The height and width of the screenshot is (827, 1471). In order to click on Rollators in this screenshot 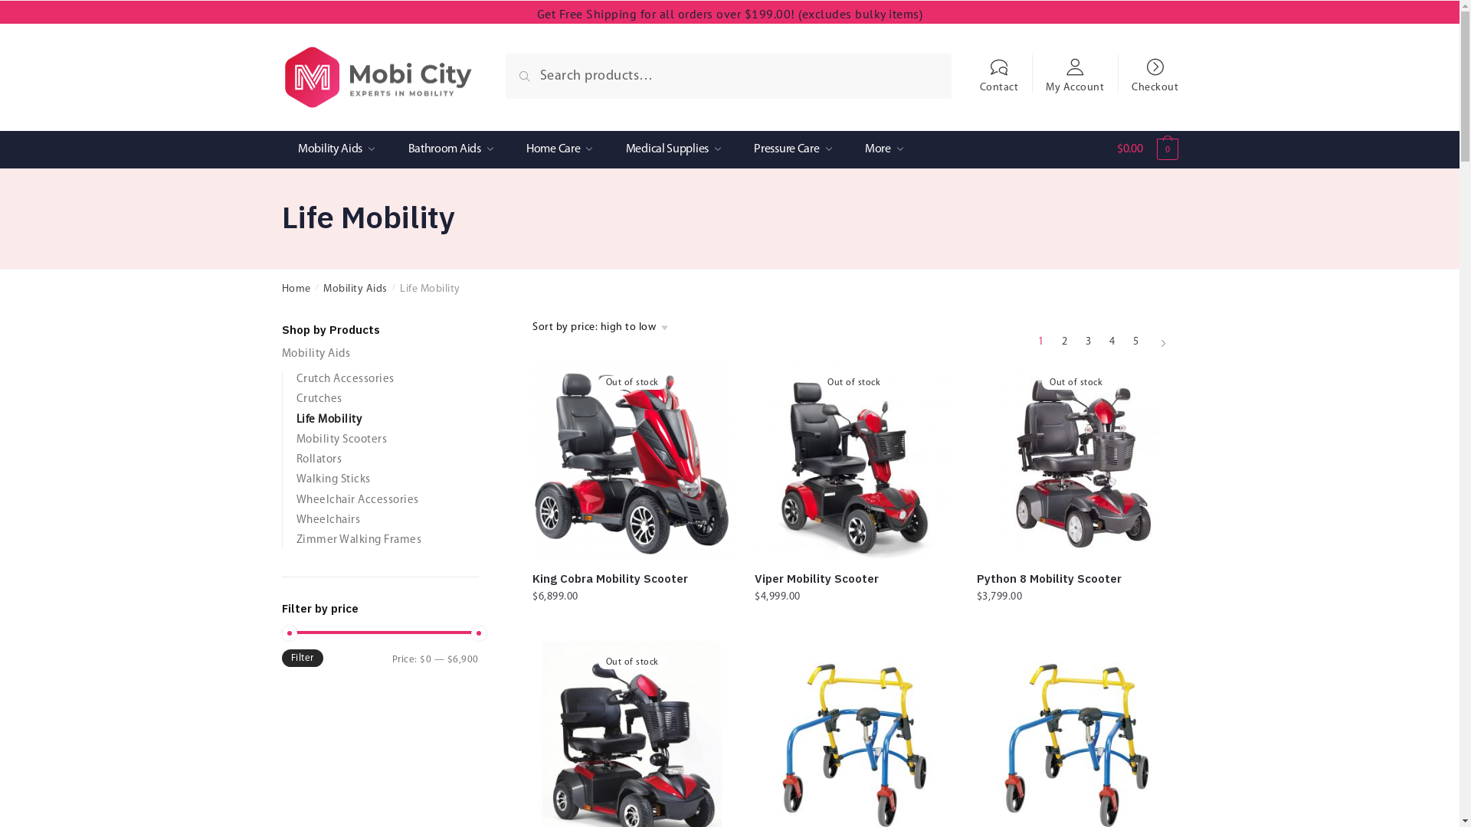, I will do `click(319, 459)`.